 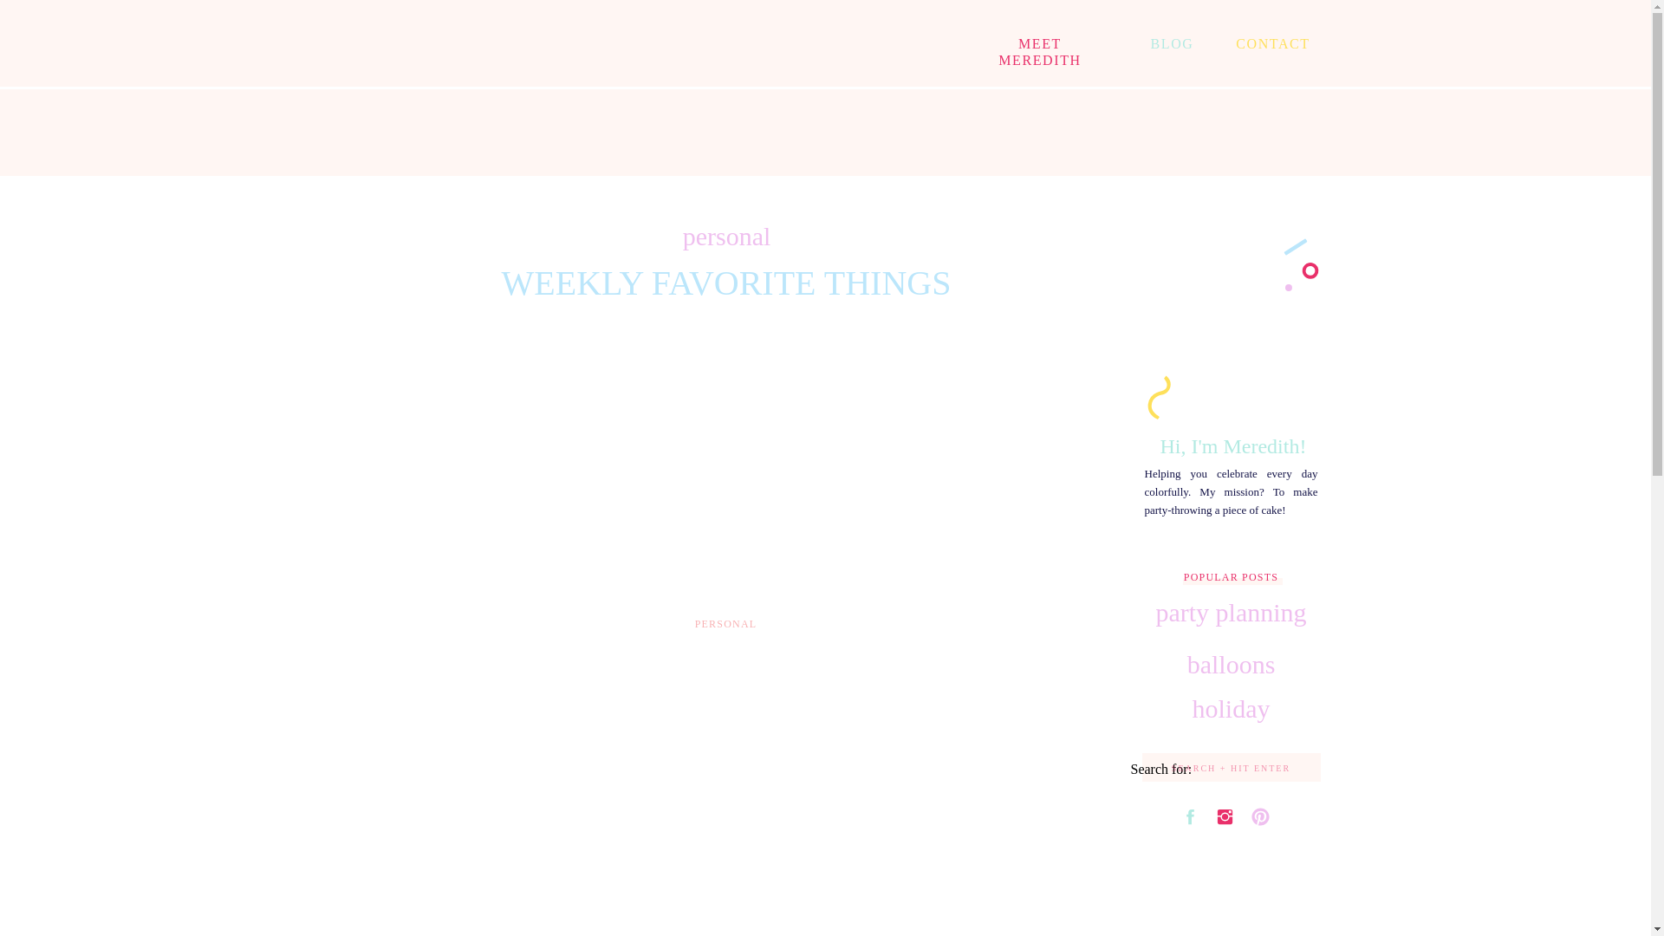 What do you see at coordinates (1231, 664) in the screenshot?
I see `balloons` at bounding box center [1231, 664].